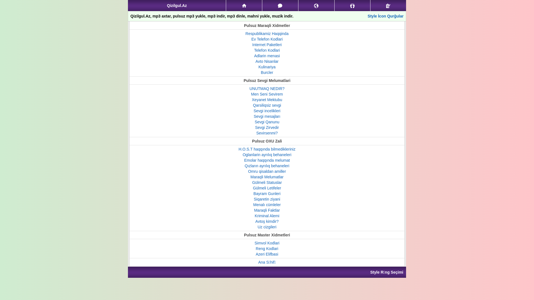  I want to click on Sevgi incelikleri, so click(267, 111).